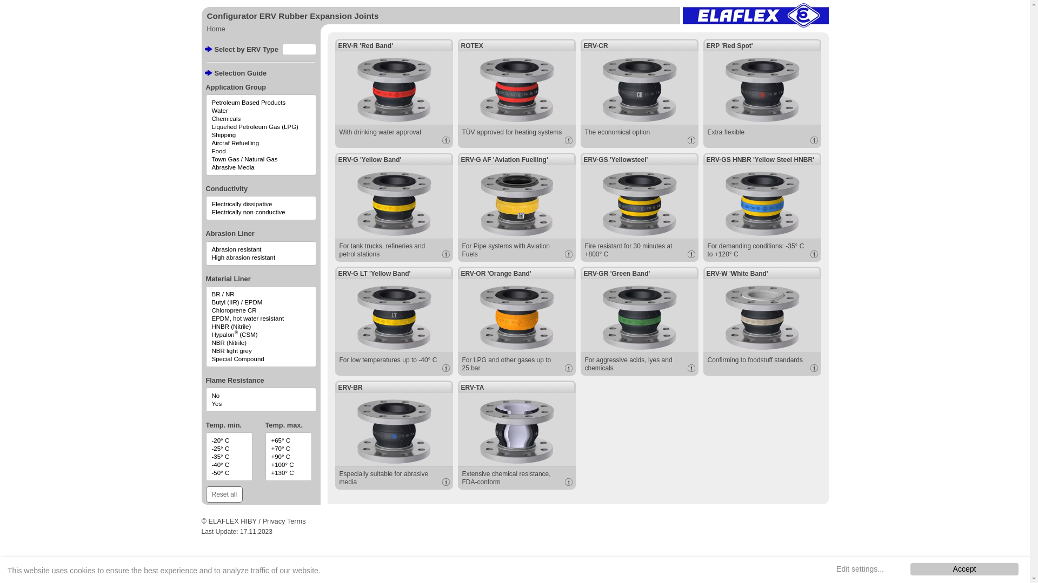 The width and height of the screenshot is (1038, 583). What do you see at coordinates (224, 494) in the screenshot?
I see `Reset all` at bounding box center [224, 494].